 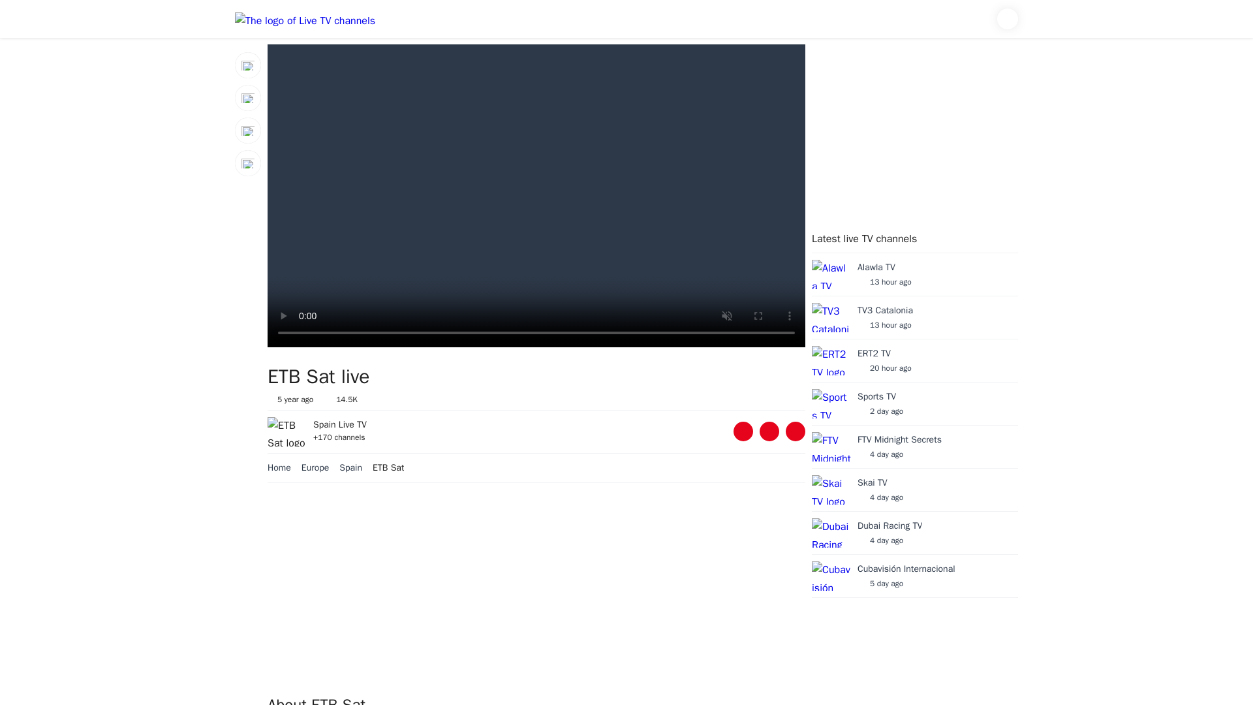 What do you see at coordinates (248, 131) in the screenshot?
I see `Home` at bounding box center [248, 131].